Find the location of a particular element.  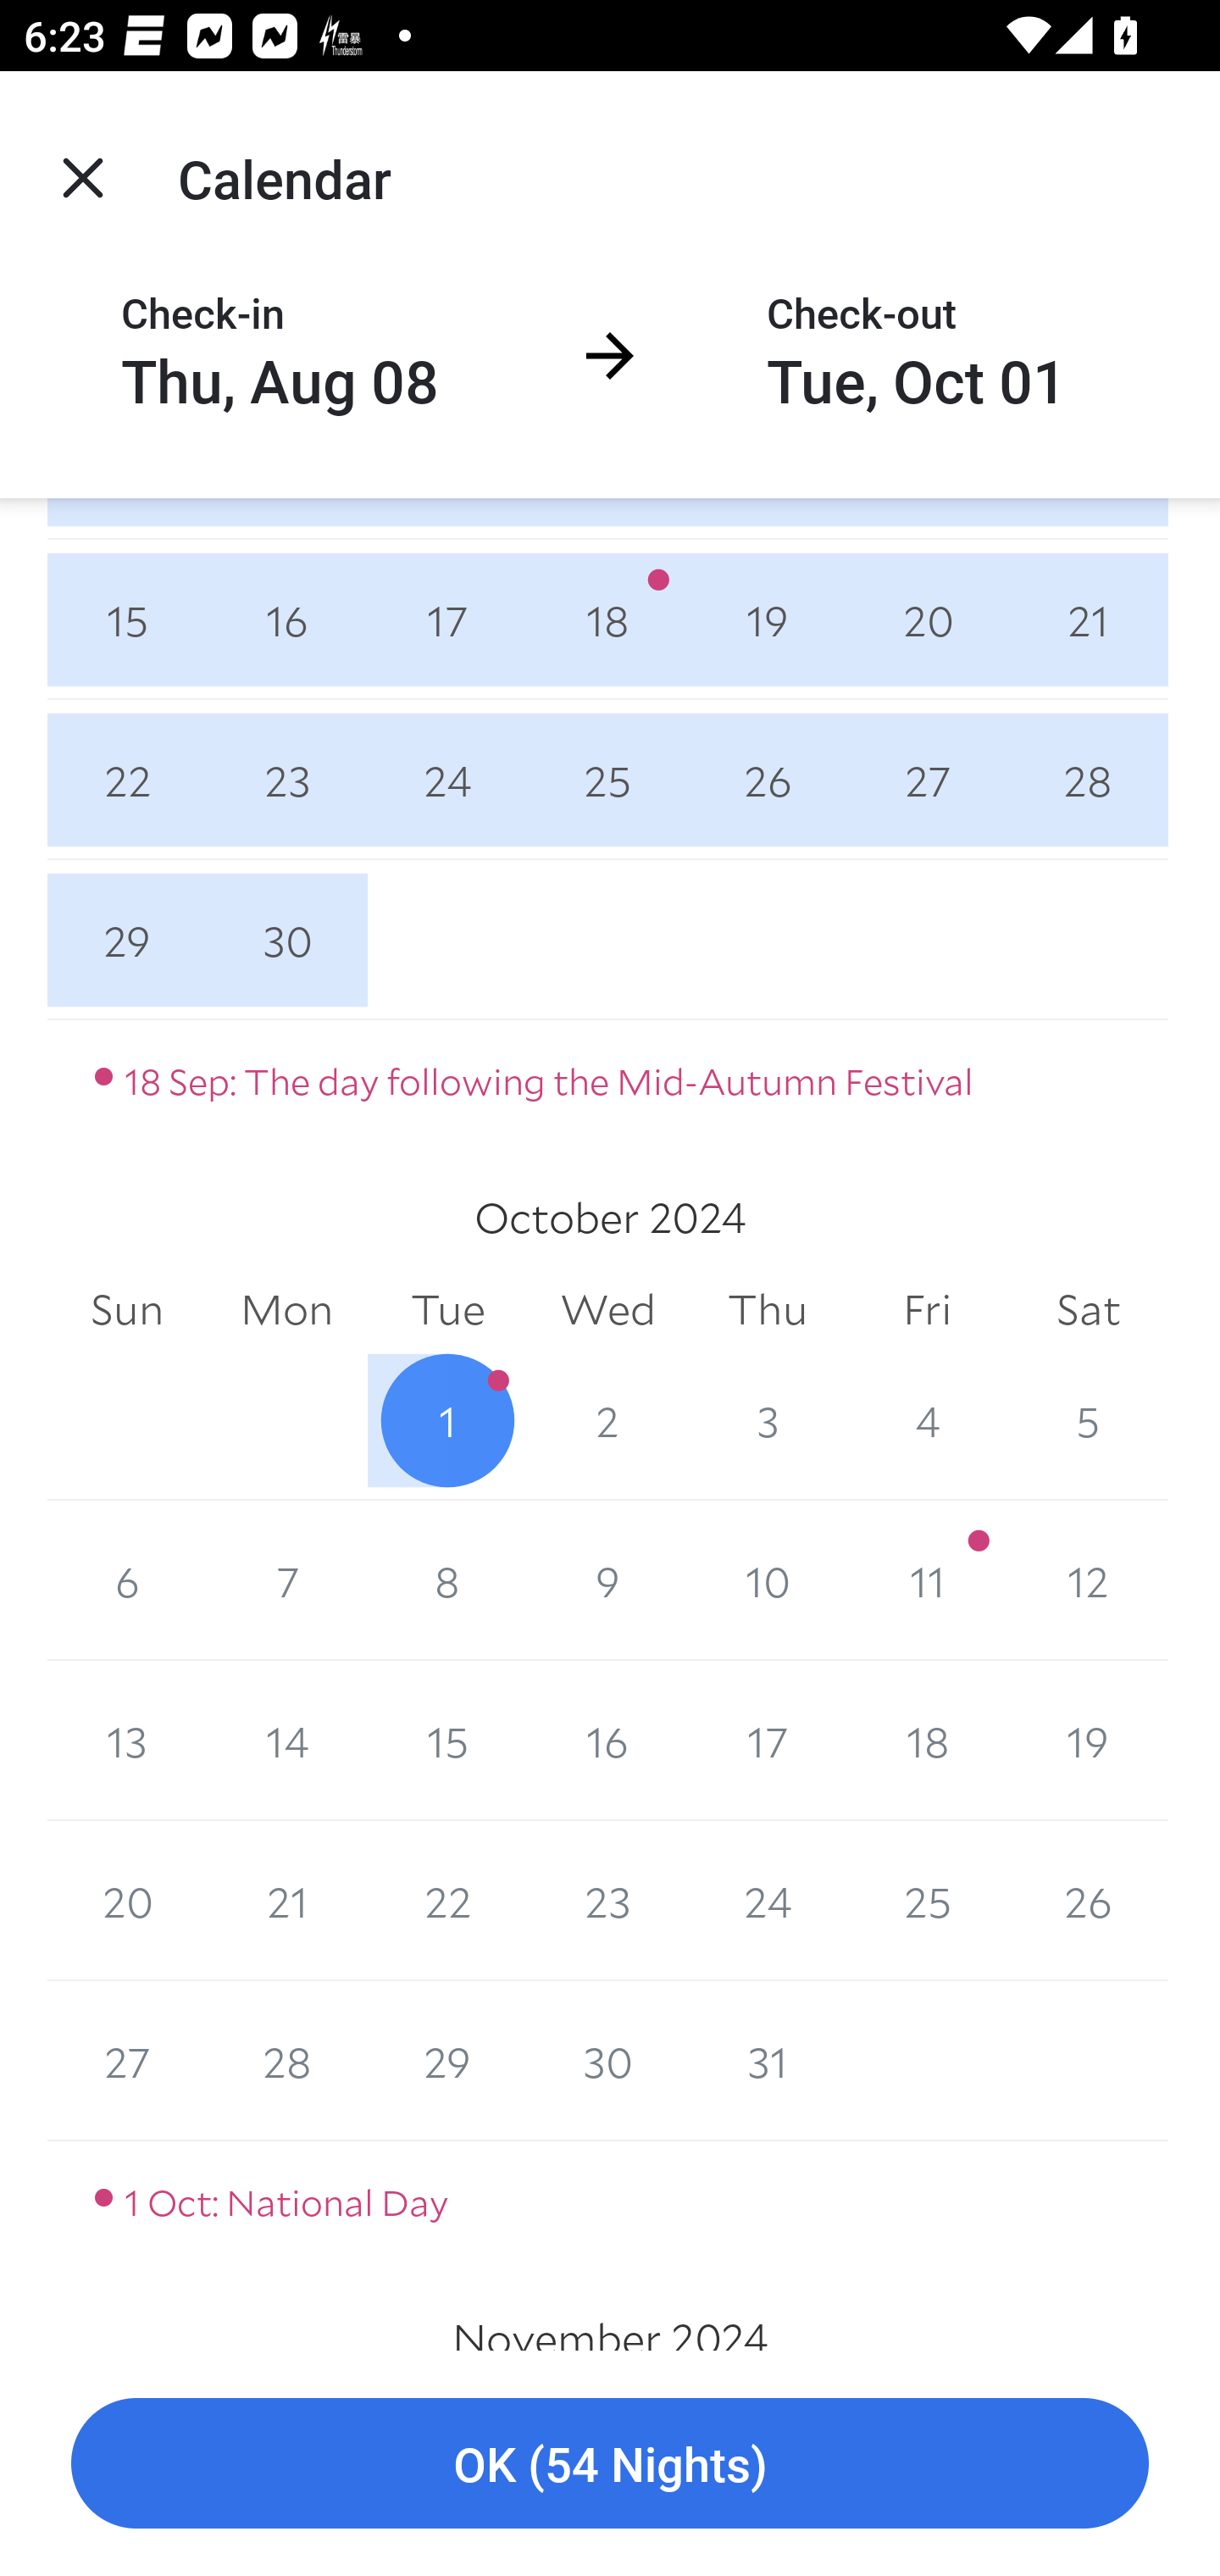

8 8 October 2024 is located at coordinates (447, 1581).